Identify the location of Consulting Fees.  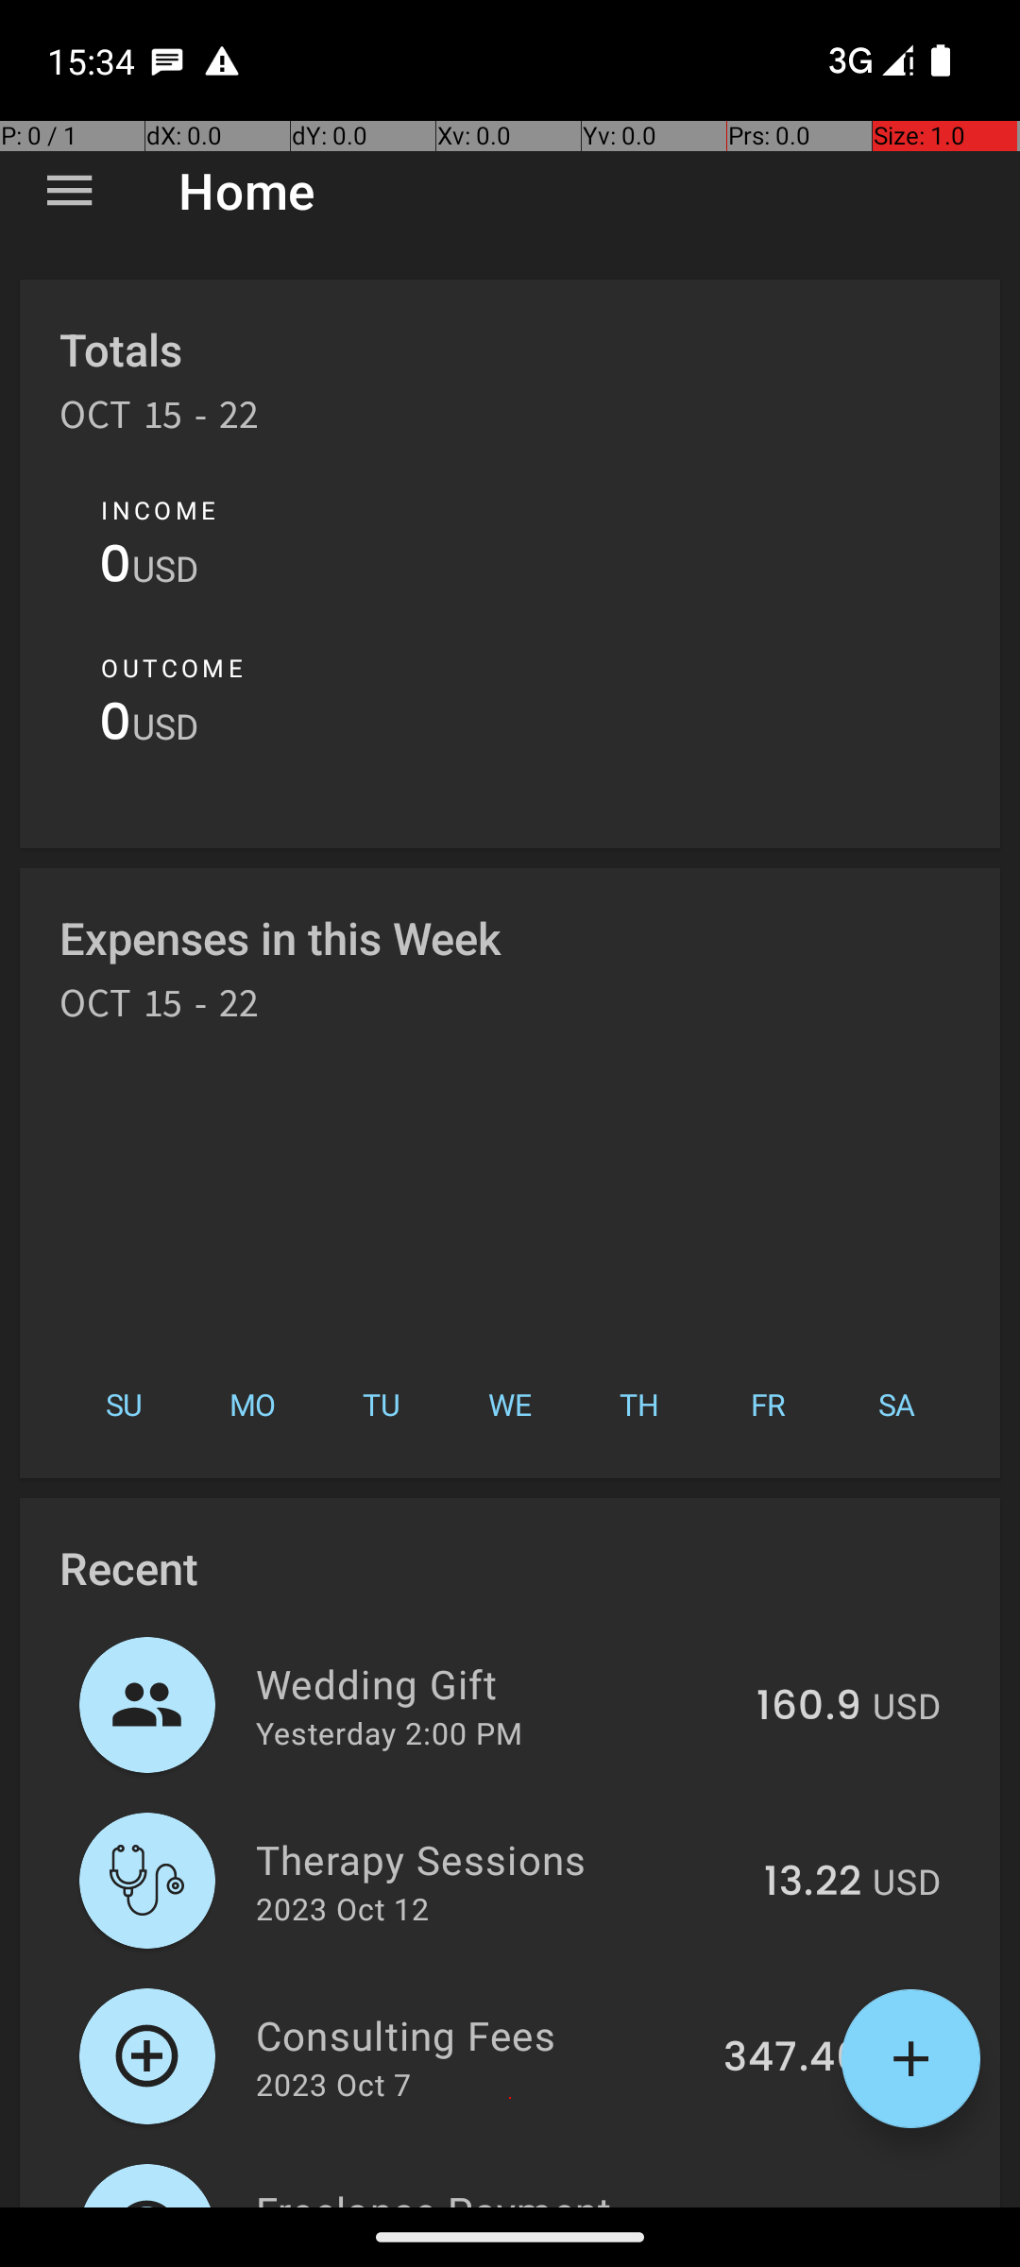
(479, 2035).